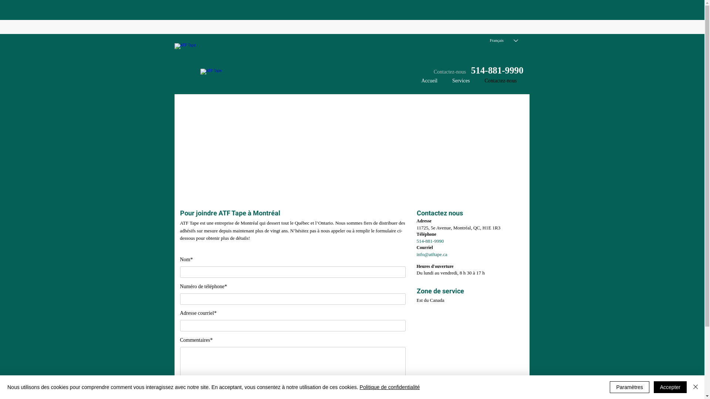  Describe the element at coordinates (521, 30) in the screenshot. I see `Embedded Content` at that location.